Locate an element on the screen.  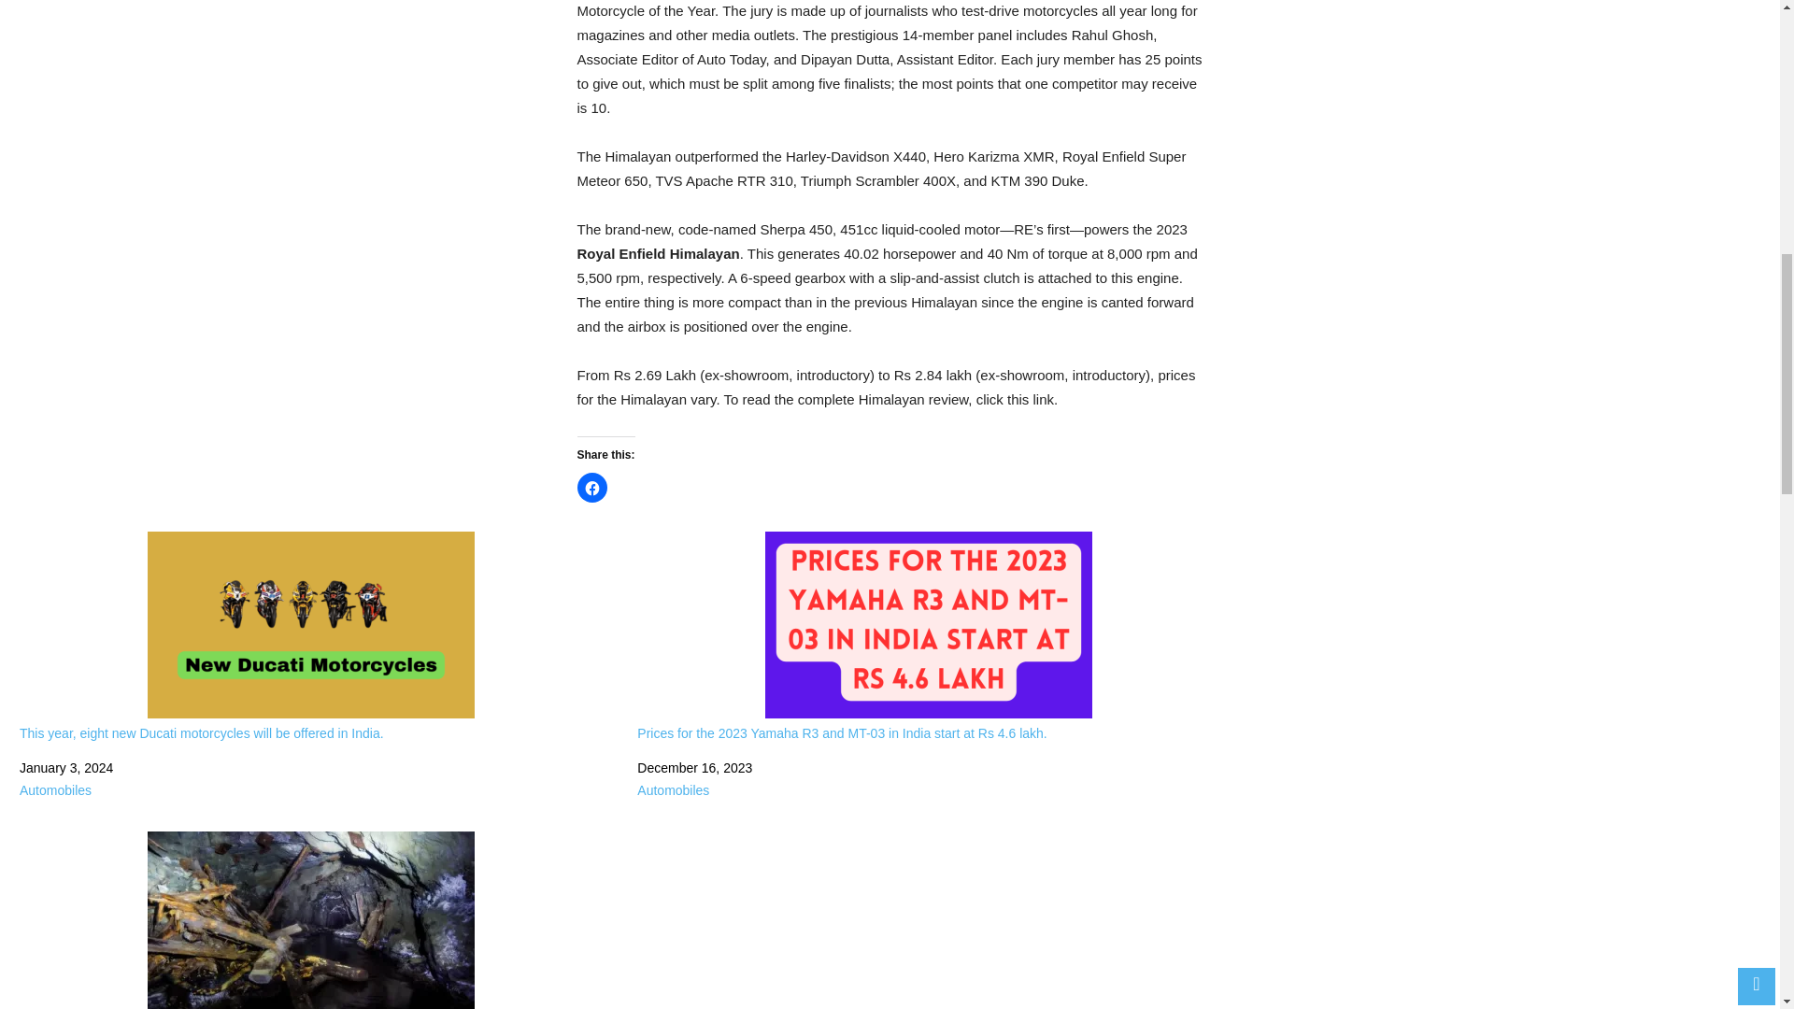
Click to share on Facebook is located at coordinates (592, 488).